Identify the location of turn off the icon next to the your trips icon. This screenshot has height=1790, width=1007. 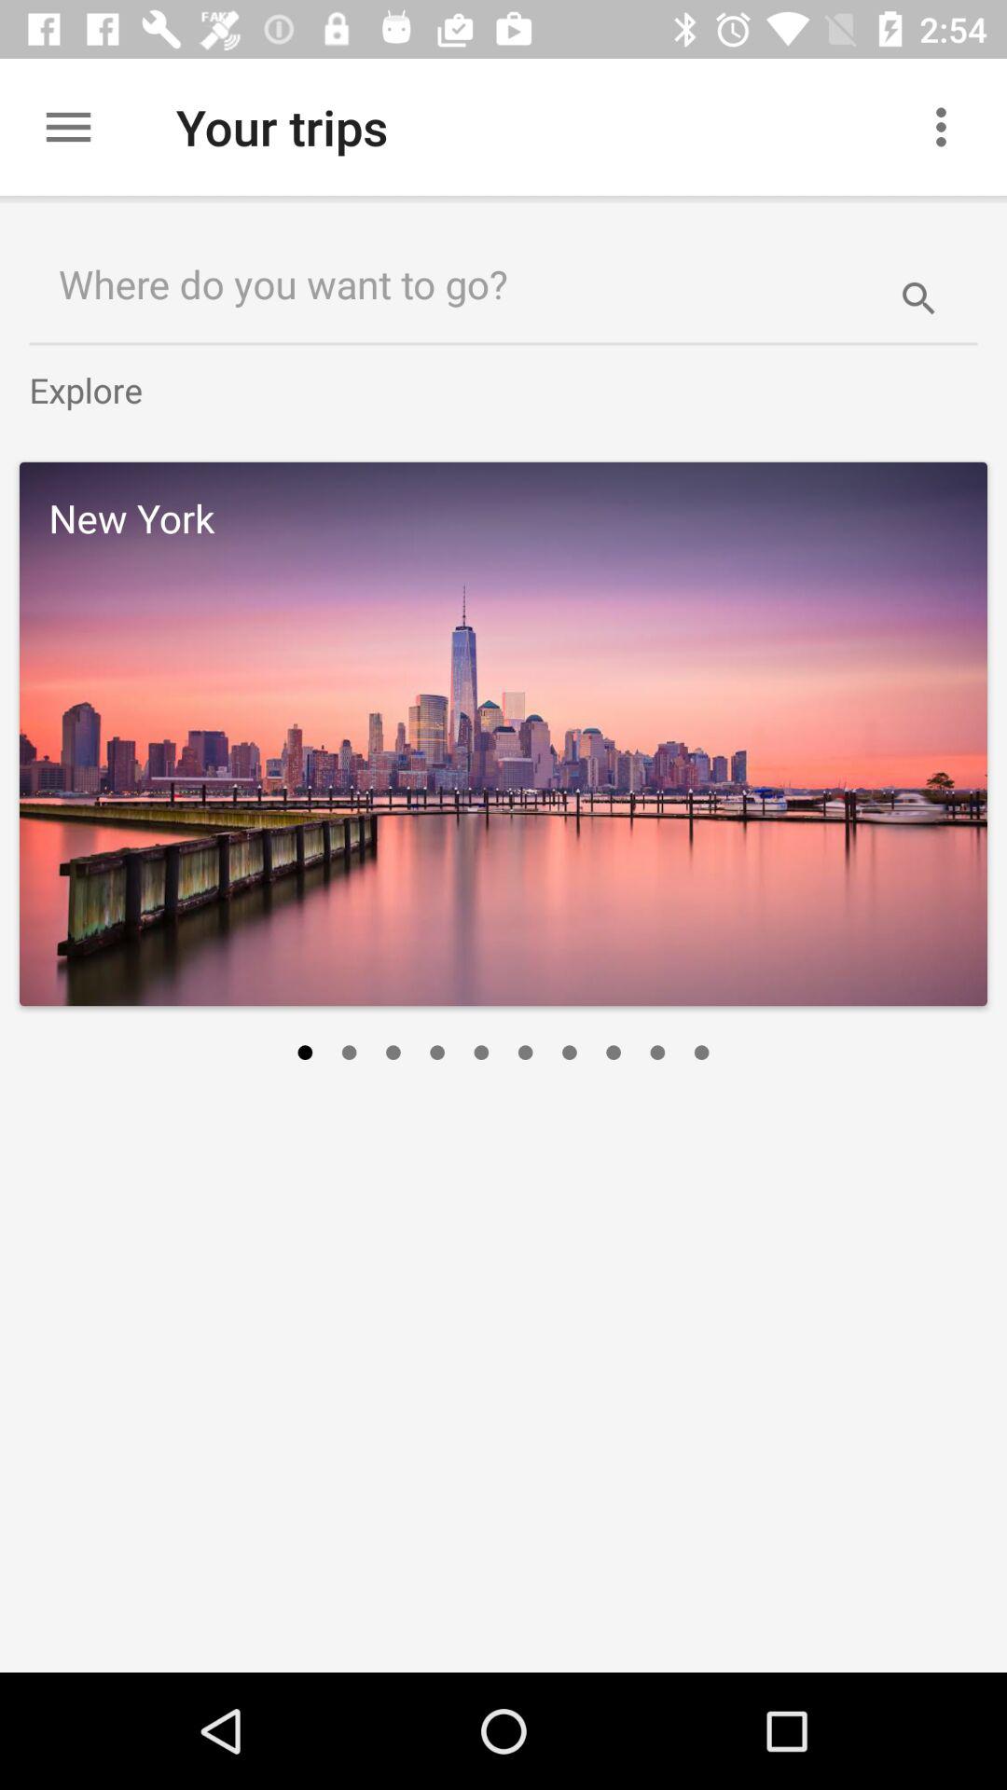
(947, 127).